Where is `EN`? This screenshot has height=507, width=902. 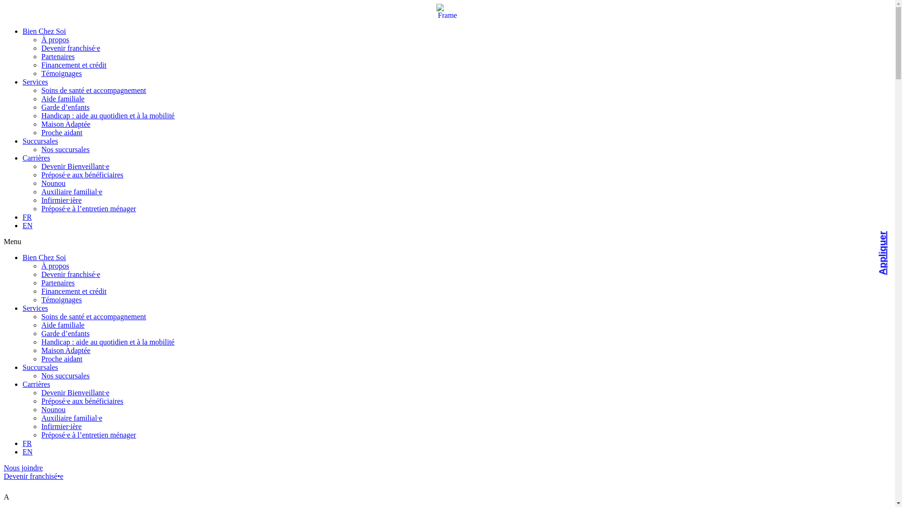
EN is located at coordinates (27, 225).